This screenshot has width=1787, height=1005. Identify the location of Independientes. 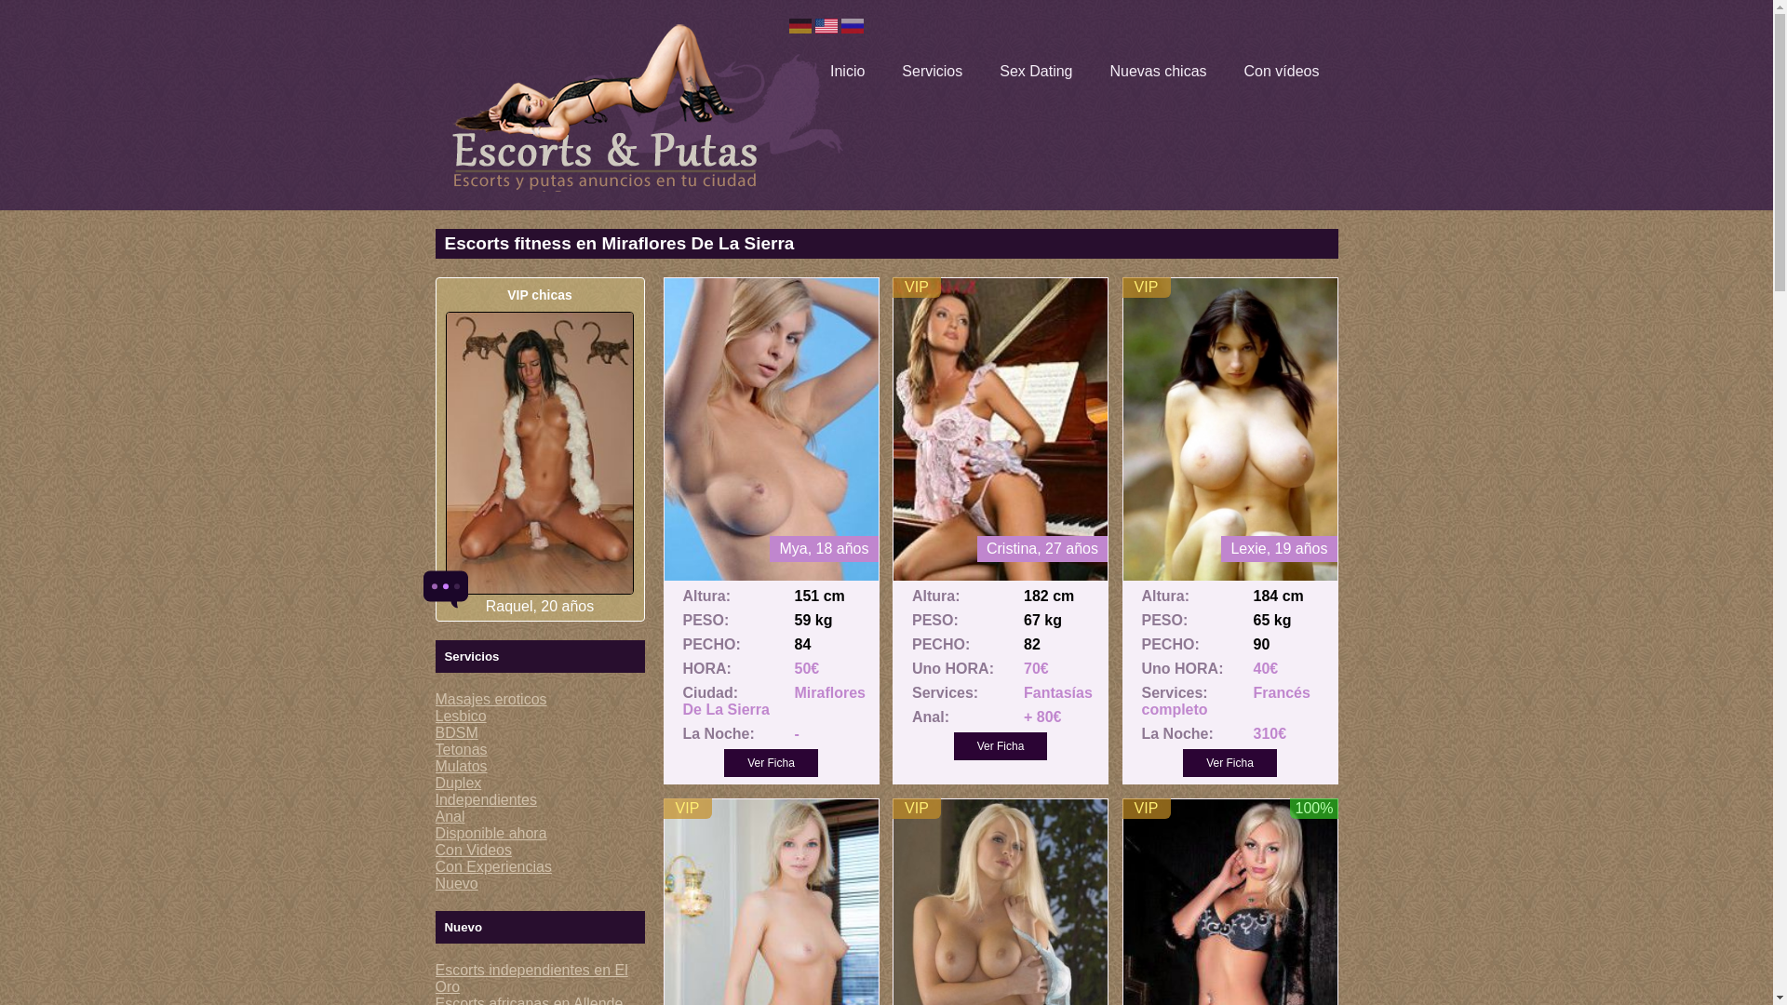
(486, 800).